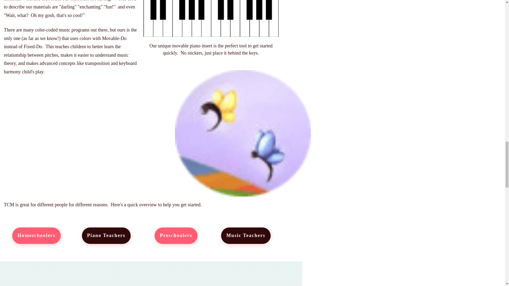 Image resolution: width=509 pixels, height=286 pixels. Describe the element at coordinates (36, 236) in the screenshot. I see `Homeschoolers` at that location.